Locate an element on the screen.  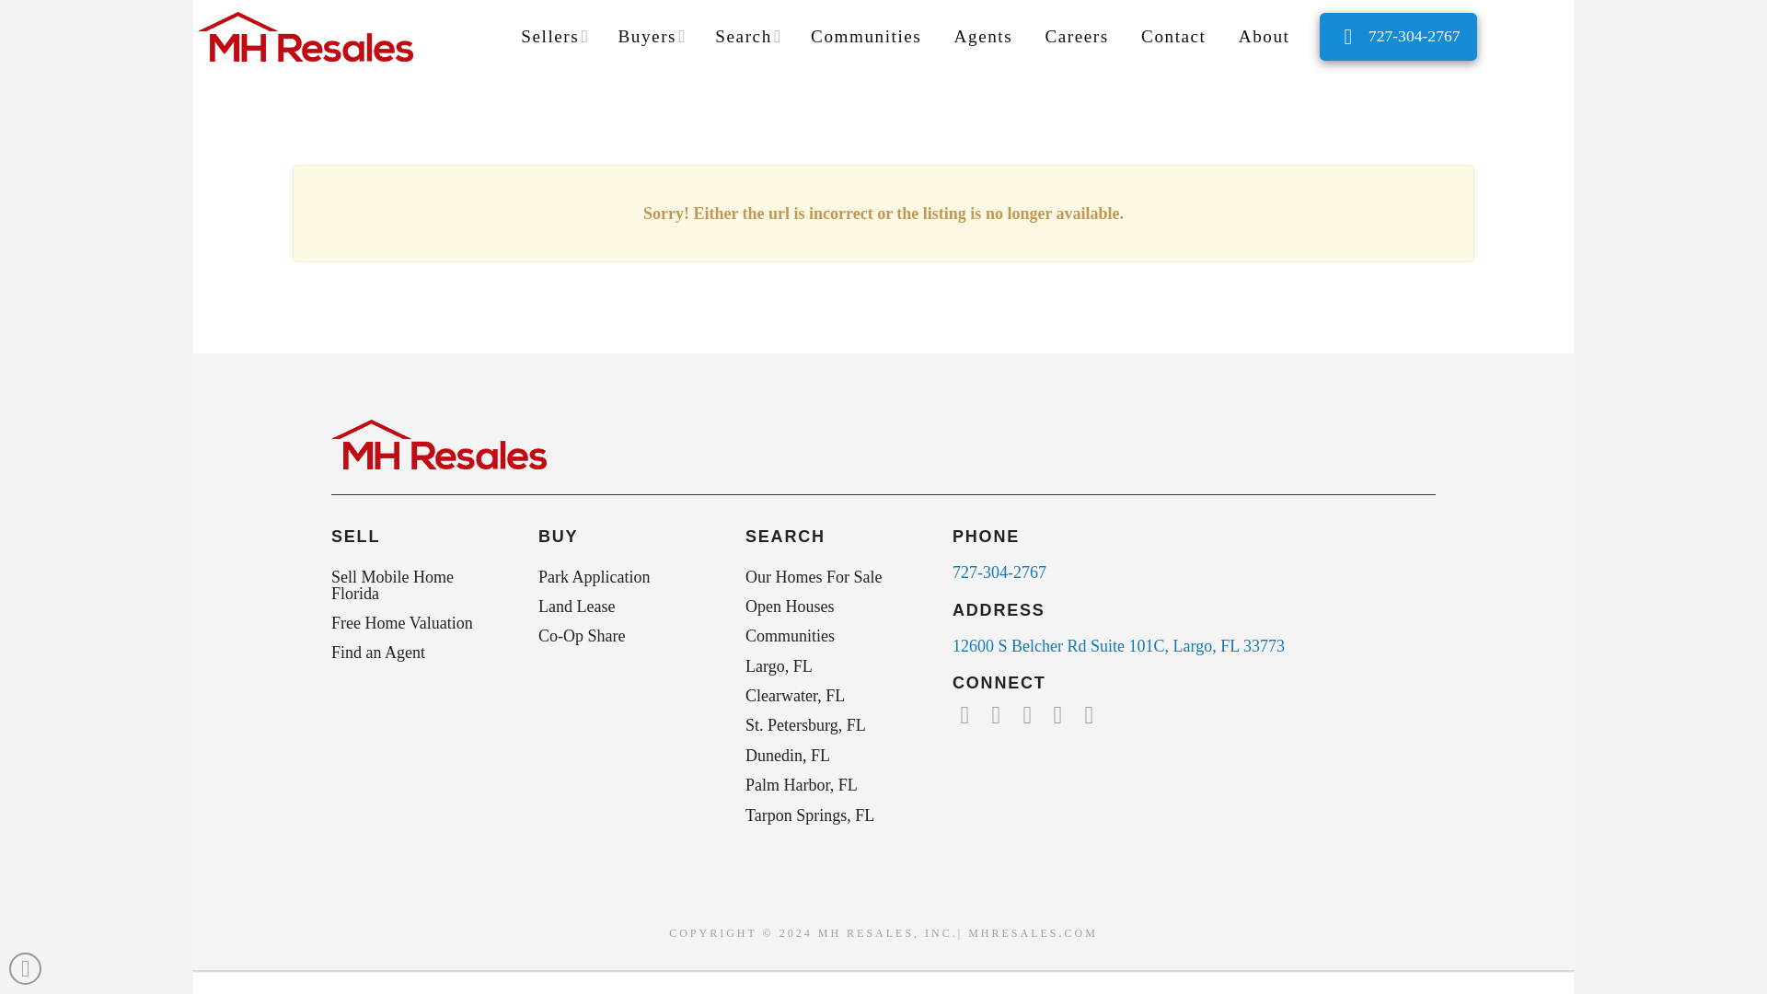
Careers is located at coordinates (1076, 37).